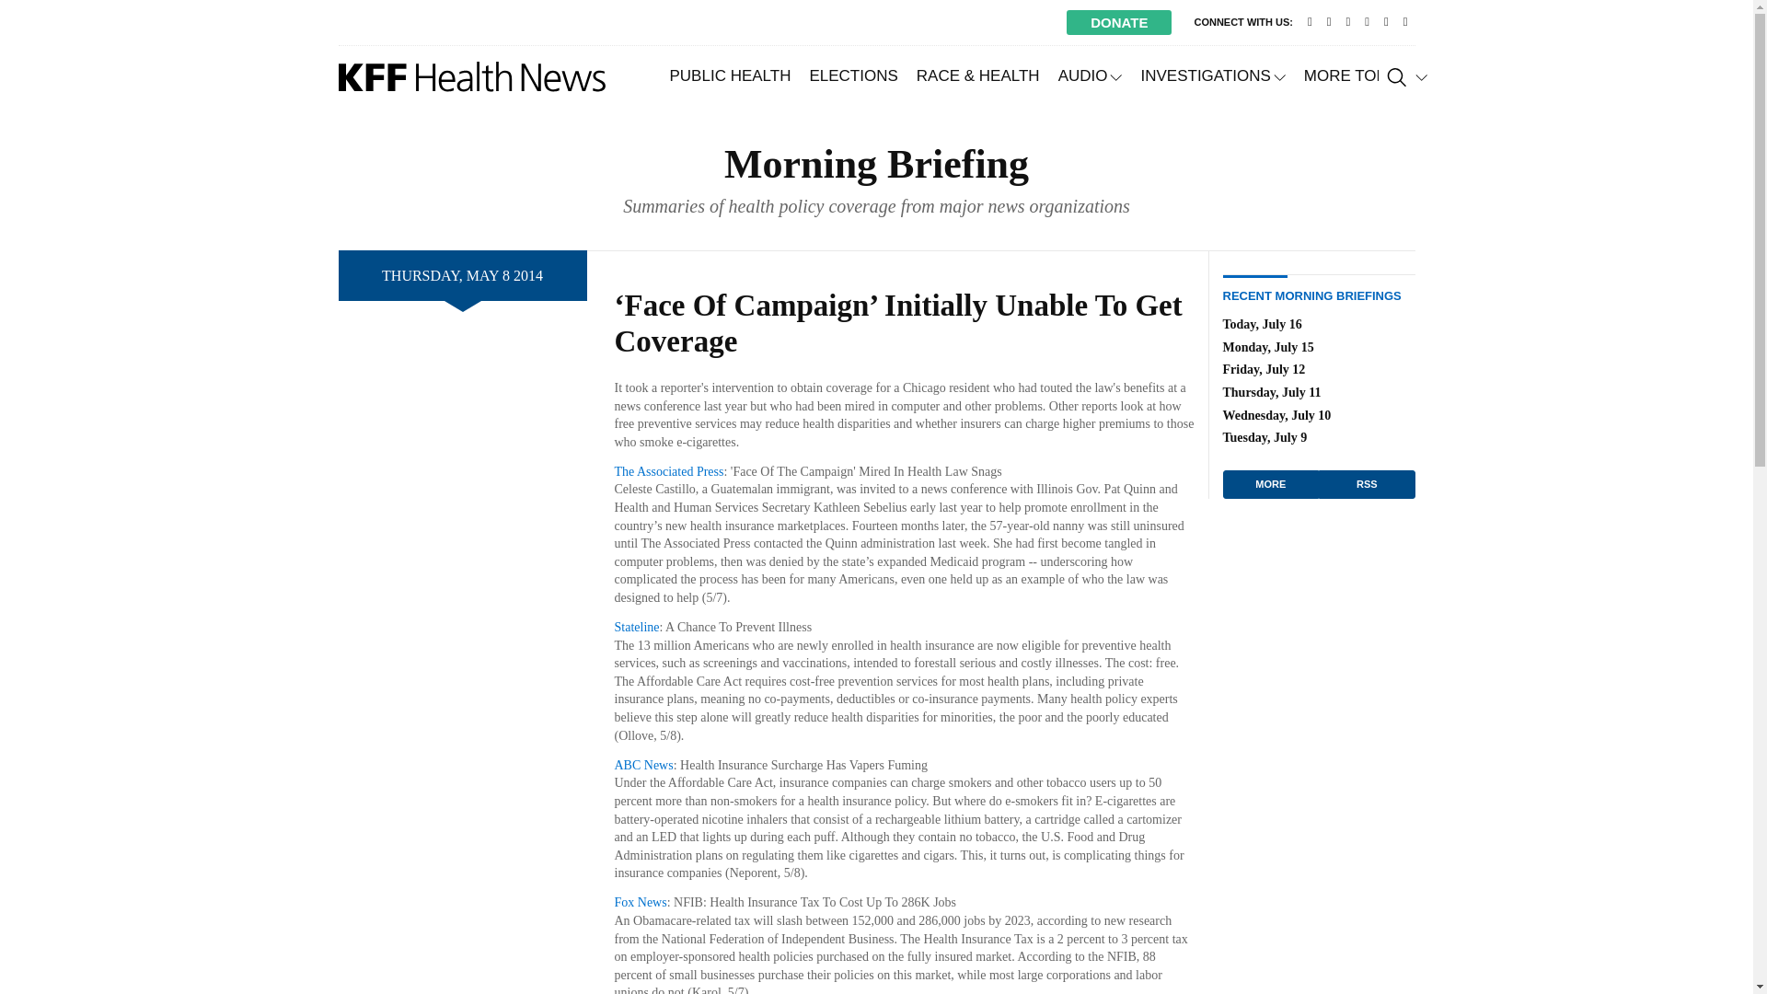 This screenshot has height=994, width=1767. I want to click on DONATE, so click(1119, 22).